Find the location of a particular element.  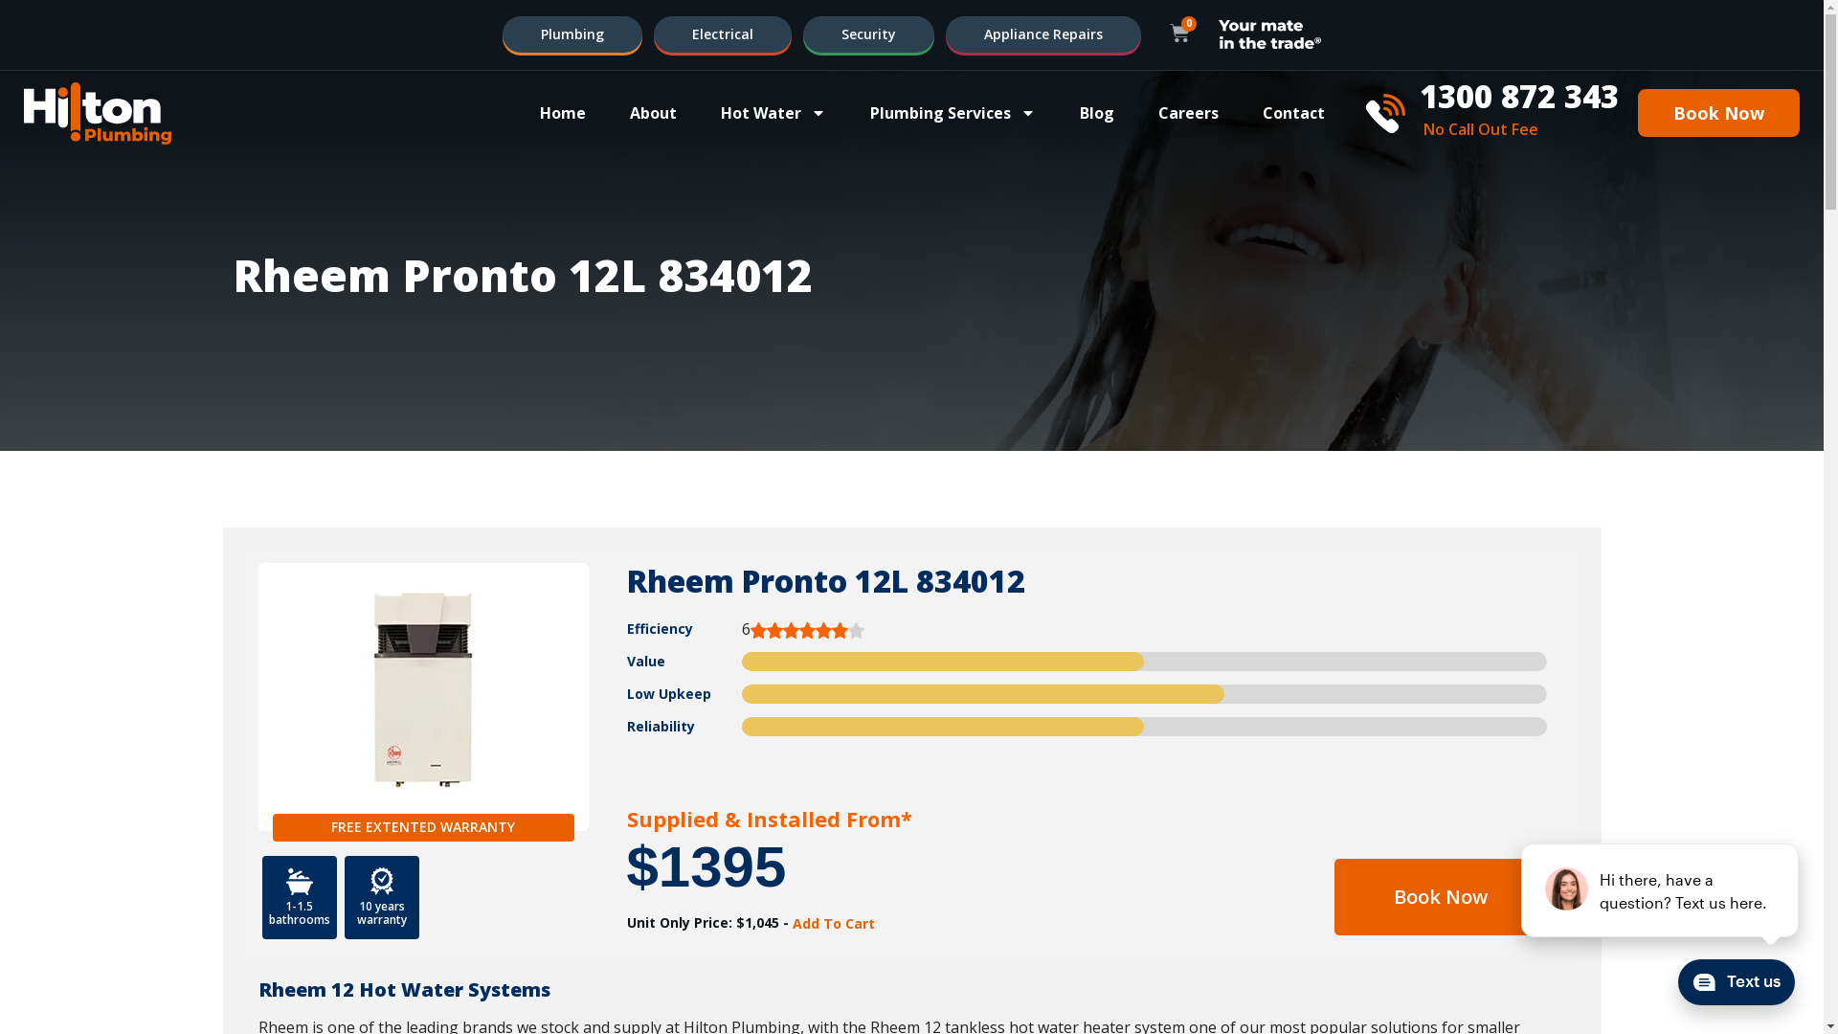

Careers is located at coordinates (1189, 113).